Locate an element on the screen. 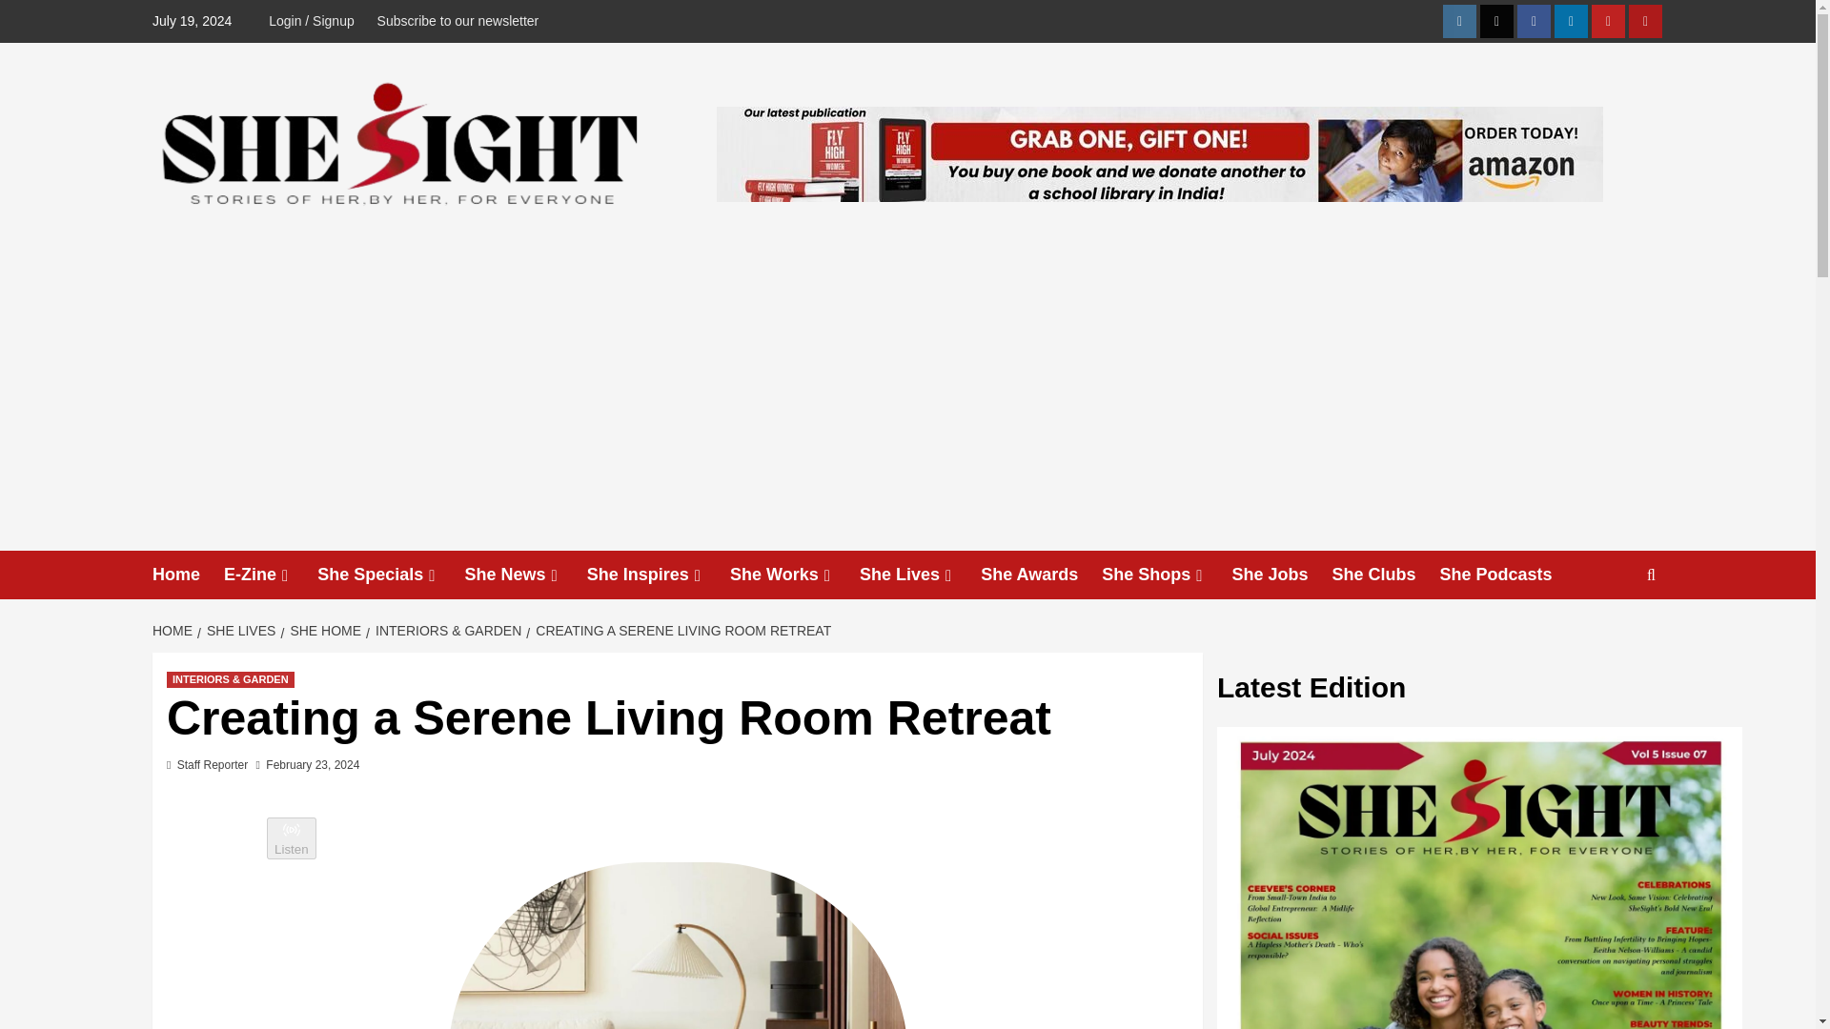  E-Zine is located at coordinates (270, 574).